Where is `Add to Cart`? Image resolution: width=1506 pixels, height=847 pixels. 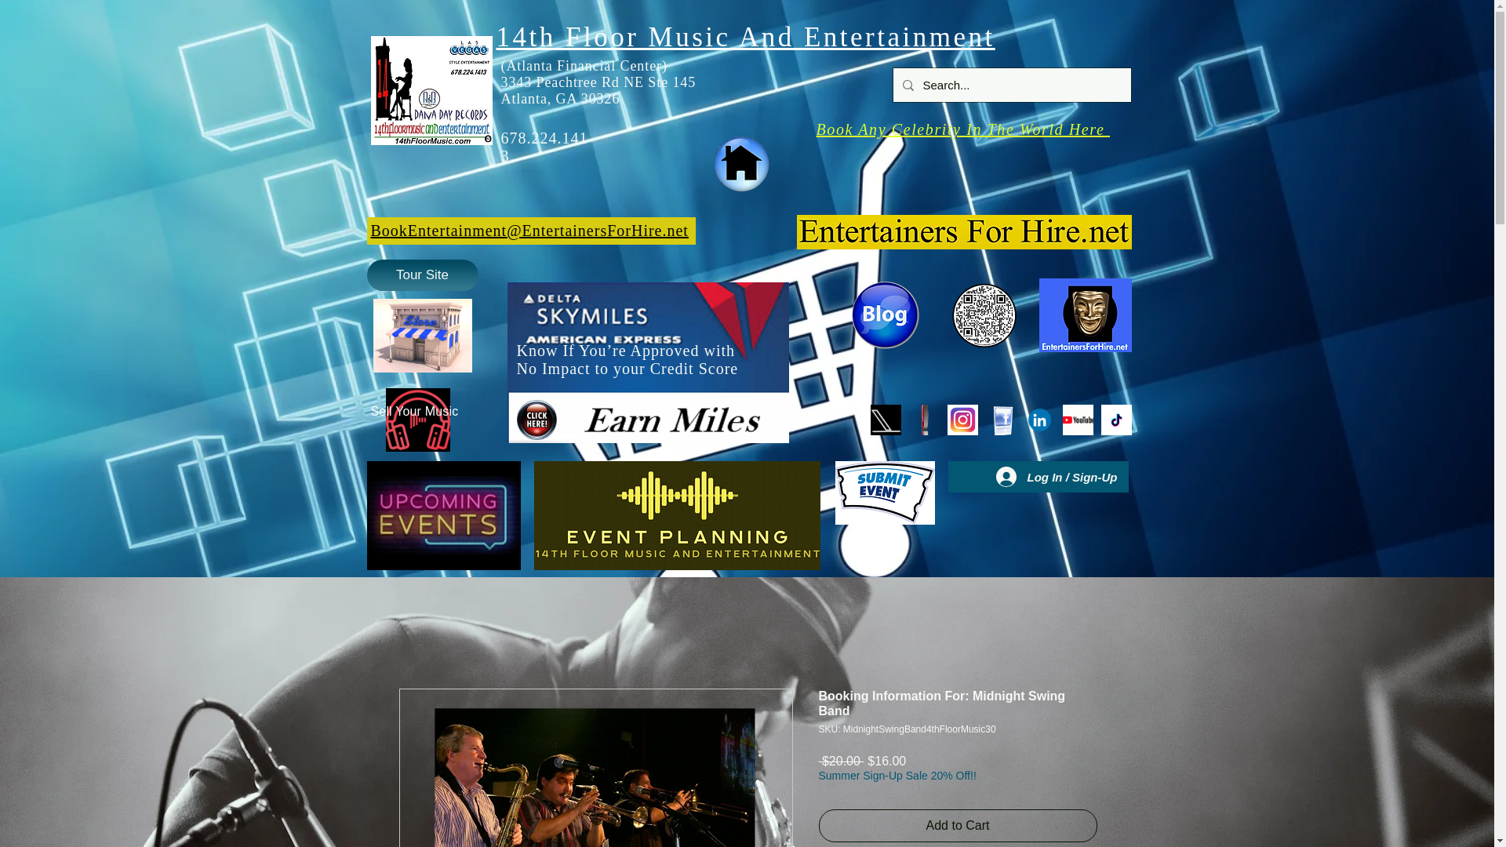
Add to Cart is located at coordinates (959, 825).